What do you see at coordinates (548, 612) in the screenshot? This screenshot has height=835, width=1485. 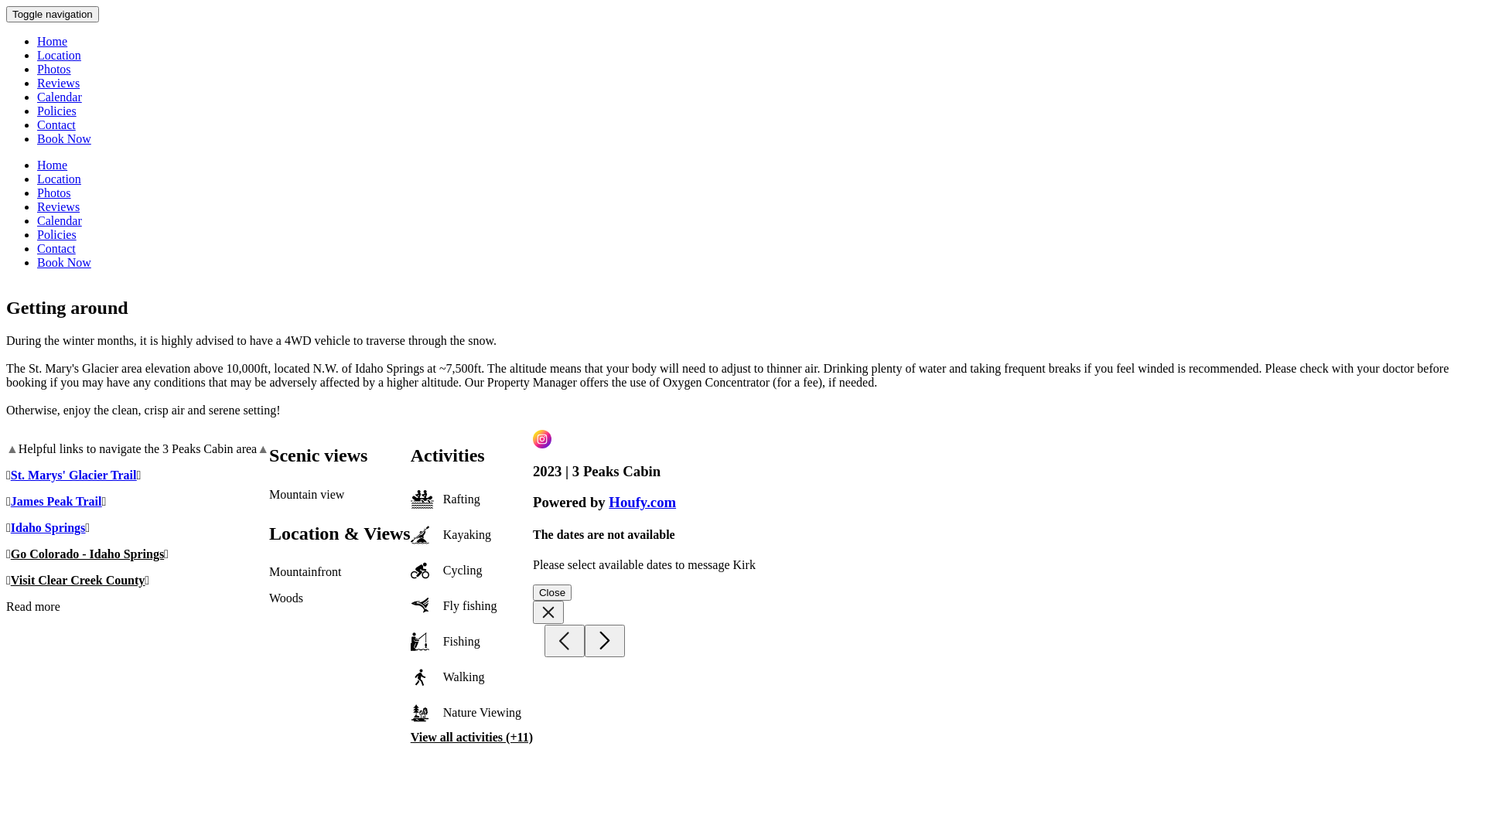 I see `Close (Esc)` at bounding box center [548, 612].